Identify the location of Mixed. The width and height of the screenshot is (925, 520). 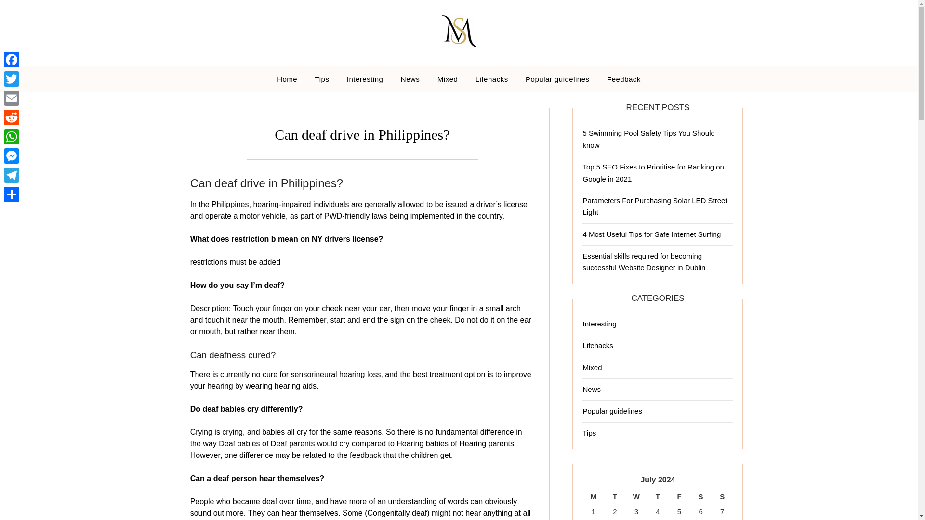
(448, 79).